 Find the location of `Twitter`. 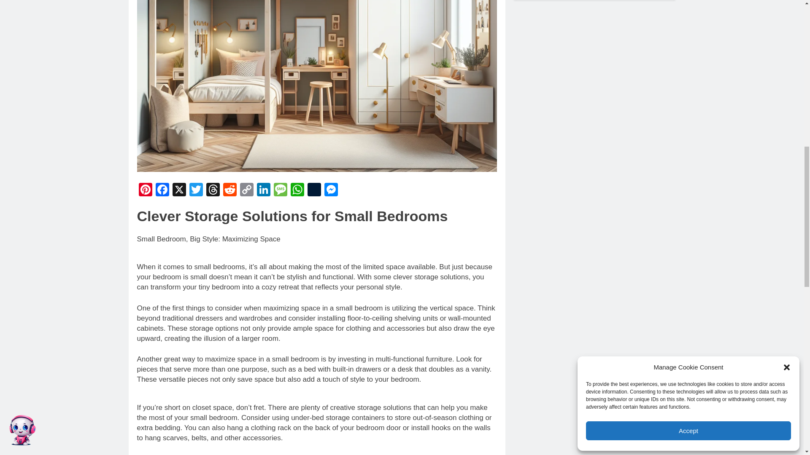

Twitter is located at coordinates (195, 190).